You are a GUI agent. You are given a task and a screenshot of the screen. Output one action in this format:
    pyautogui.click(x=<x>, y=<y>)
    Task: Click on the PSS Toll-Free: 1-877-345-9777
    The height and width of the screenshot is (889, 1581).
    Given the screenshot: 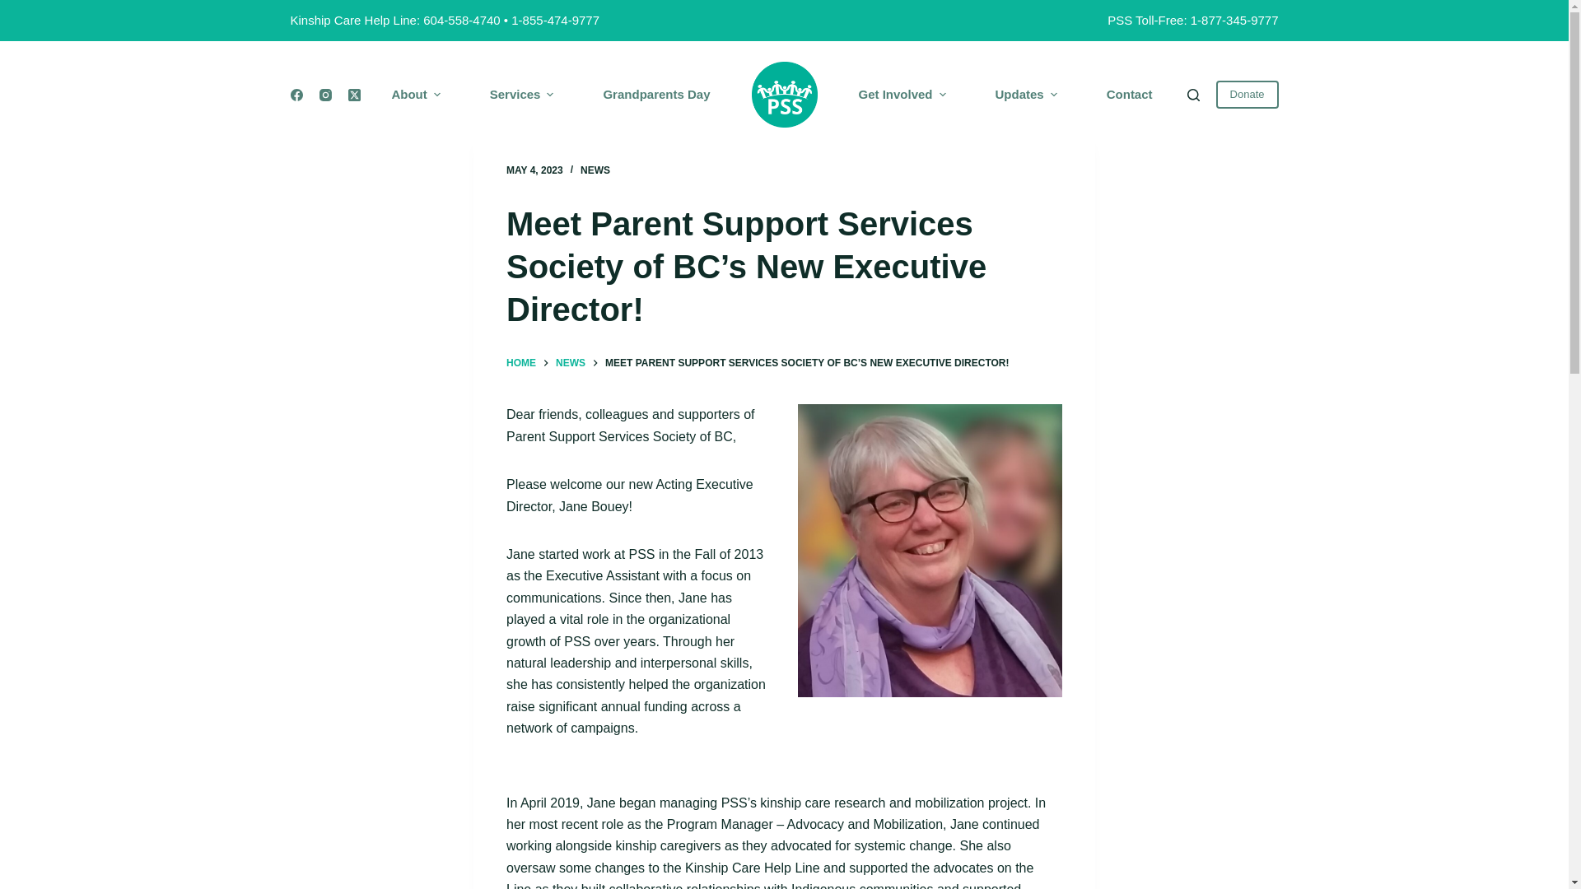 What is the action you would take?
    pyautogui.click(x=1192, y=20)
    